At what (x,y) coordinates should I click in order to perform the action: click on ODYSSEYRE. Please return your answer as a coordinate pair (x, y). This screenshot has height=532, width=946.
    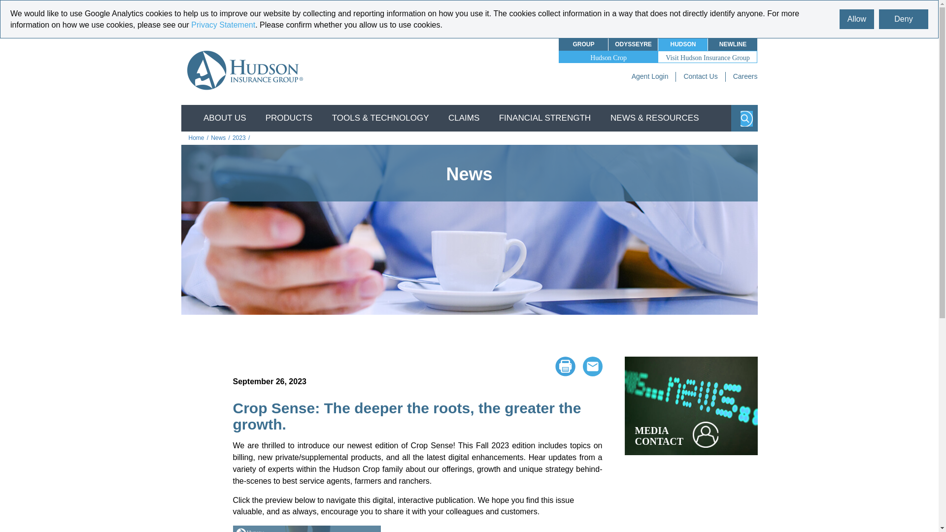
    Looking at the image, I should click on (633, 44).